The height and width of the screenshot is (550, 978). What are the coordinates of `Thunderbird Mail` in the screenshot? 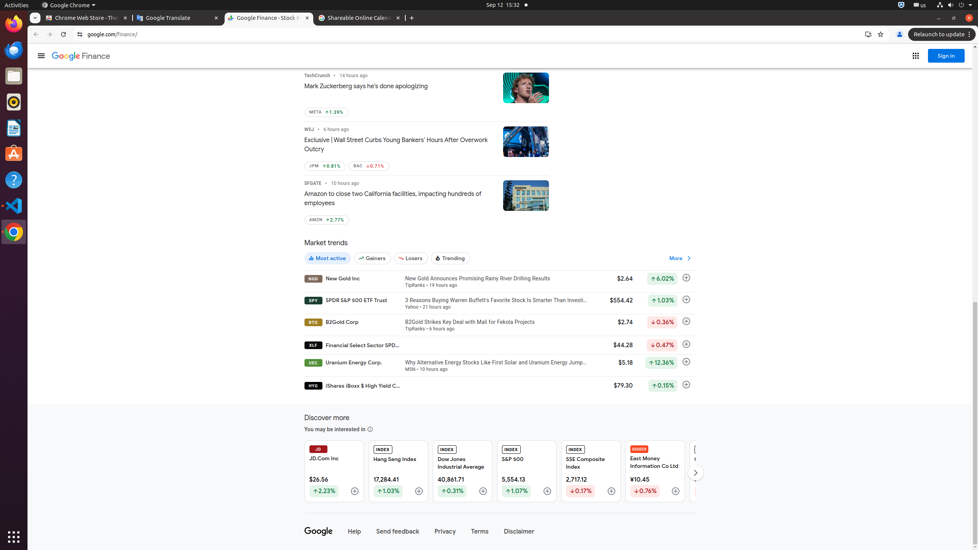 It's located at (14, 50).